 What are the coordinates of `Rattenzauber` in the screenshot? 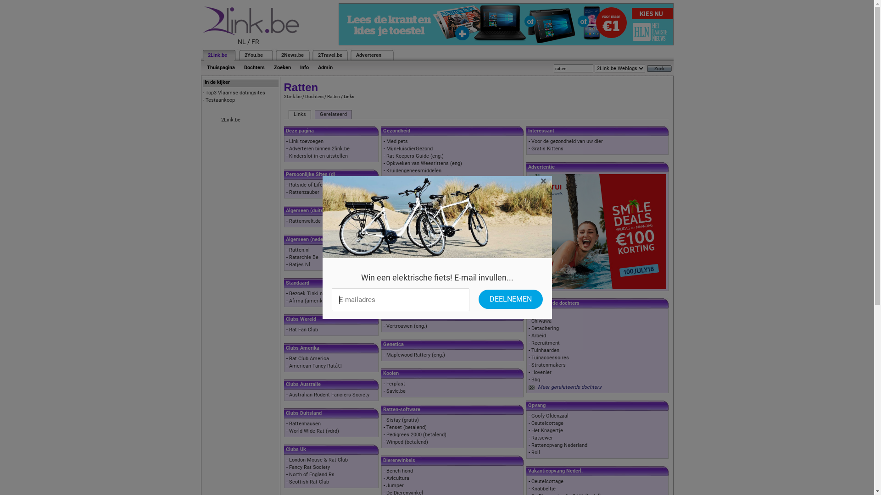 It's located at (304, 192).